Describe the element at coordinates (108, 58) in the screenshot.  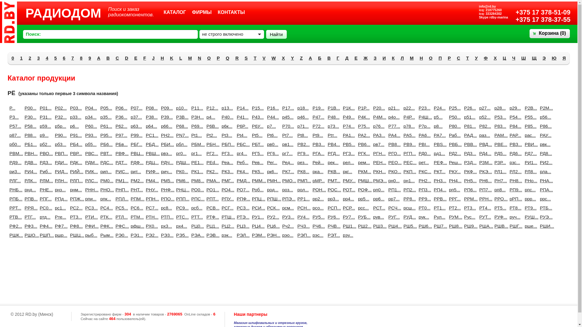
I see `B` at that location.